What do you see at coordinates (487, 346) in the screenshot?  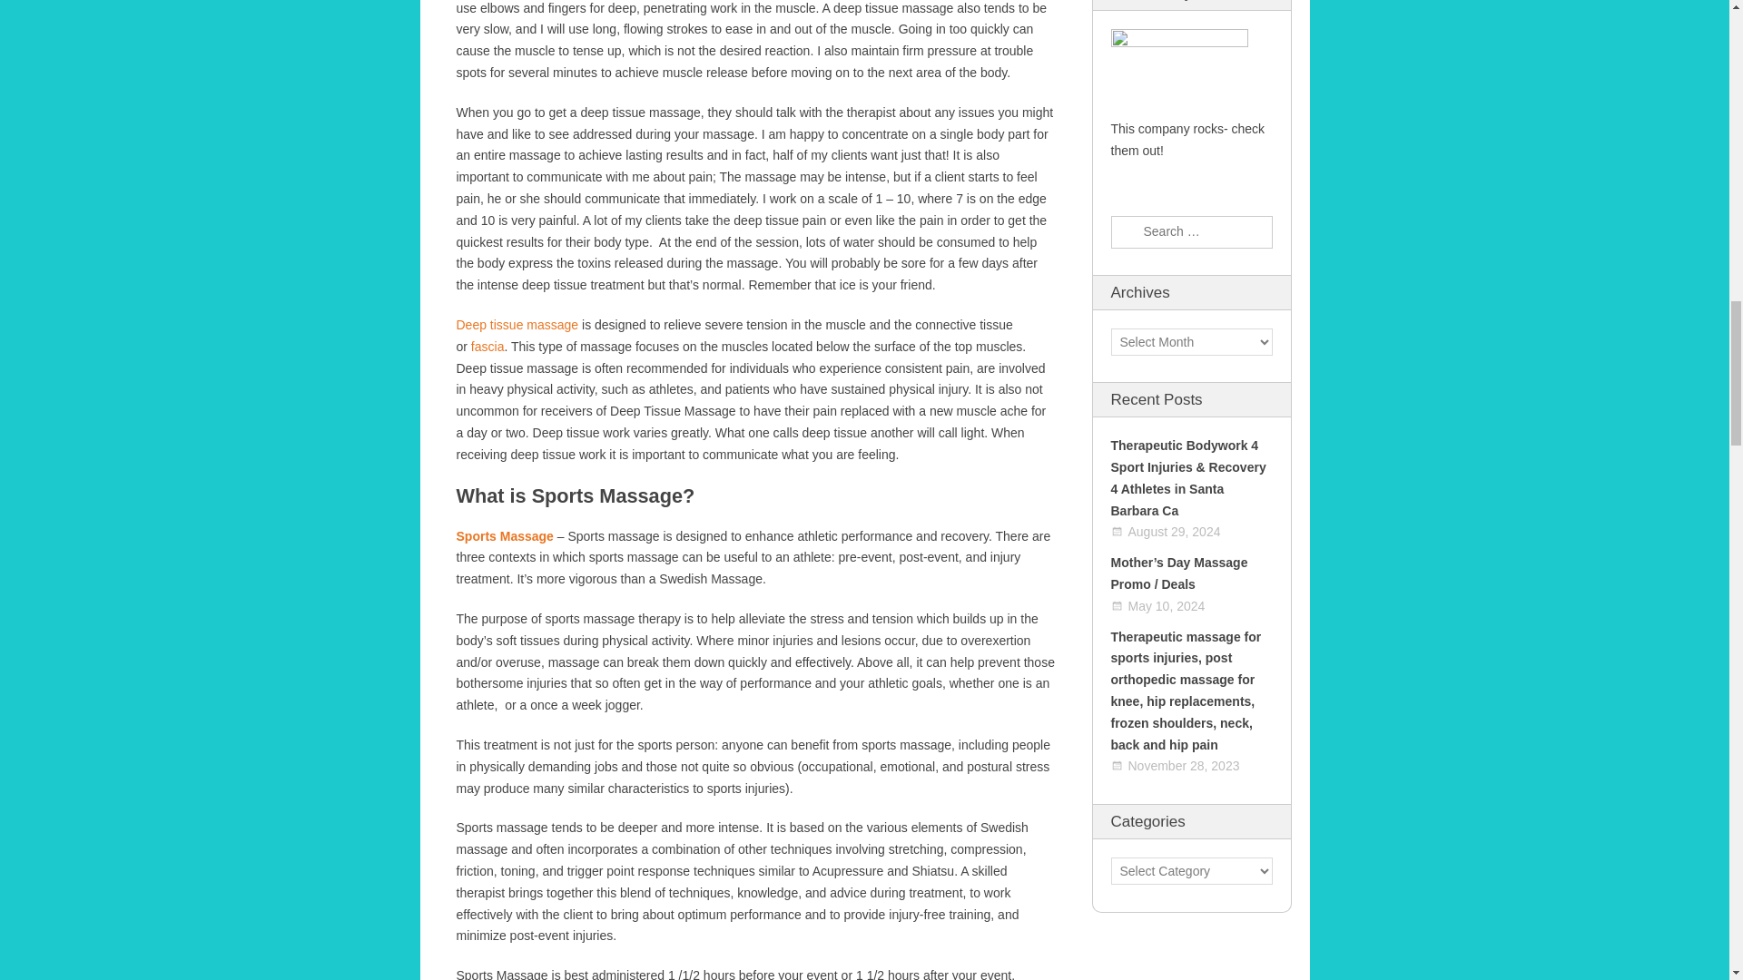 I see `Fascia` at bounding box center [487, 346].